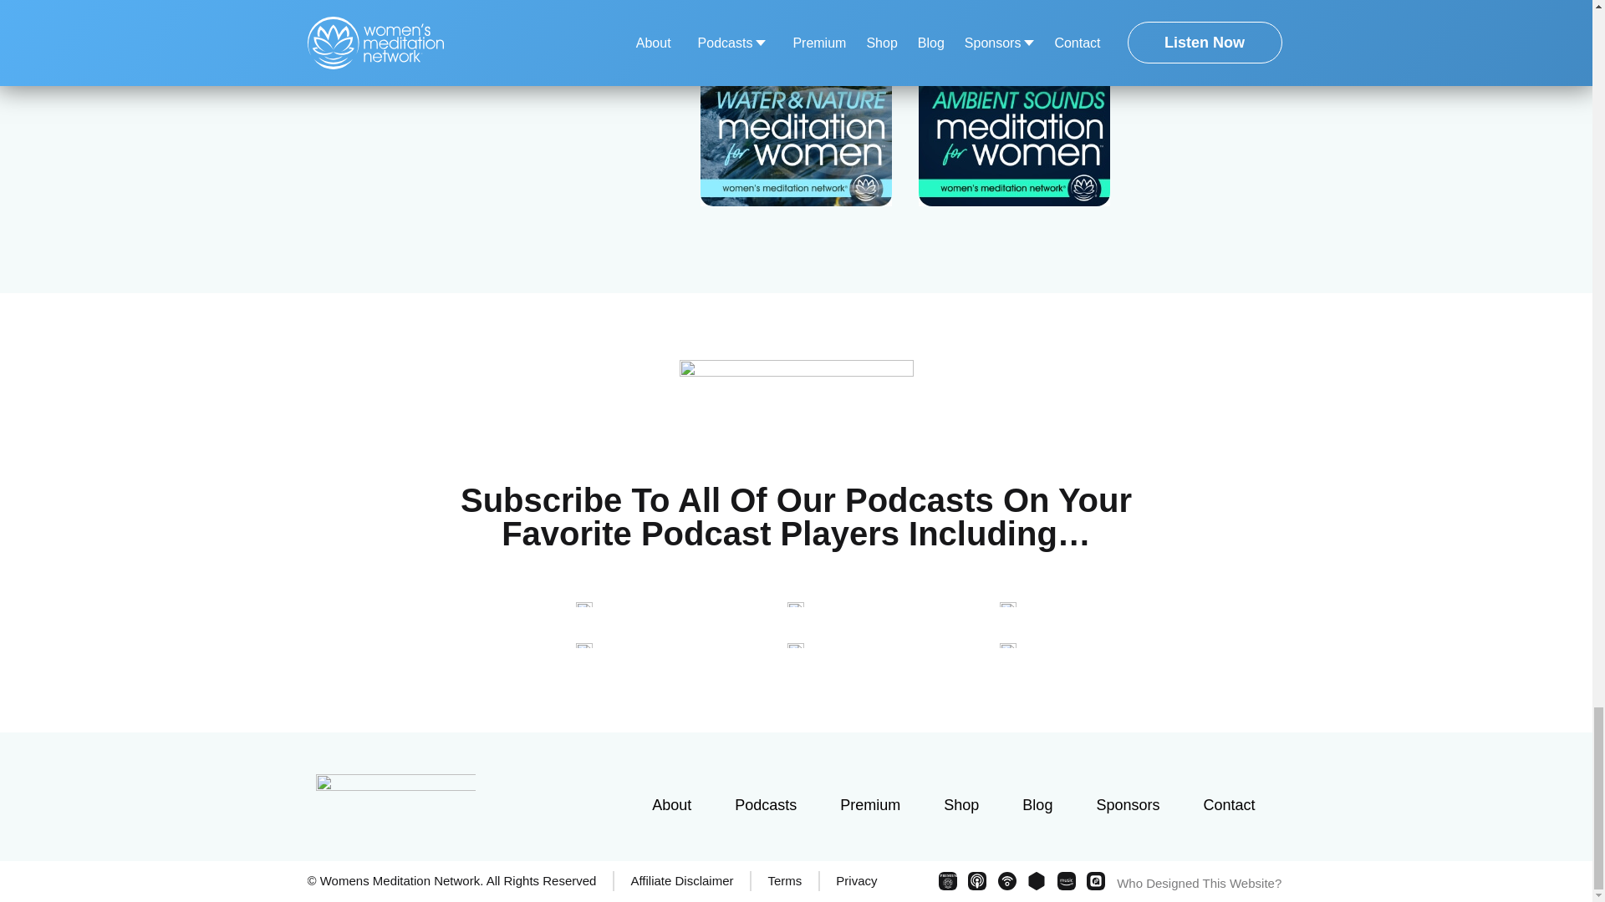 The image size is (1605, 902). What do you see at coordinates (948, 880) in the screenshot?
I see `PREMIUM` at bounding box center [948, 880].